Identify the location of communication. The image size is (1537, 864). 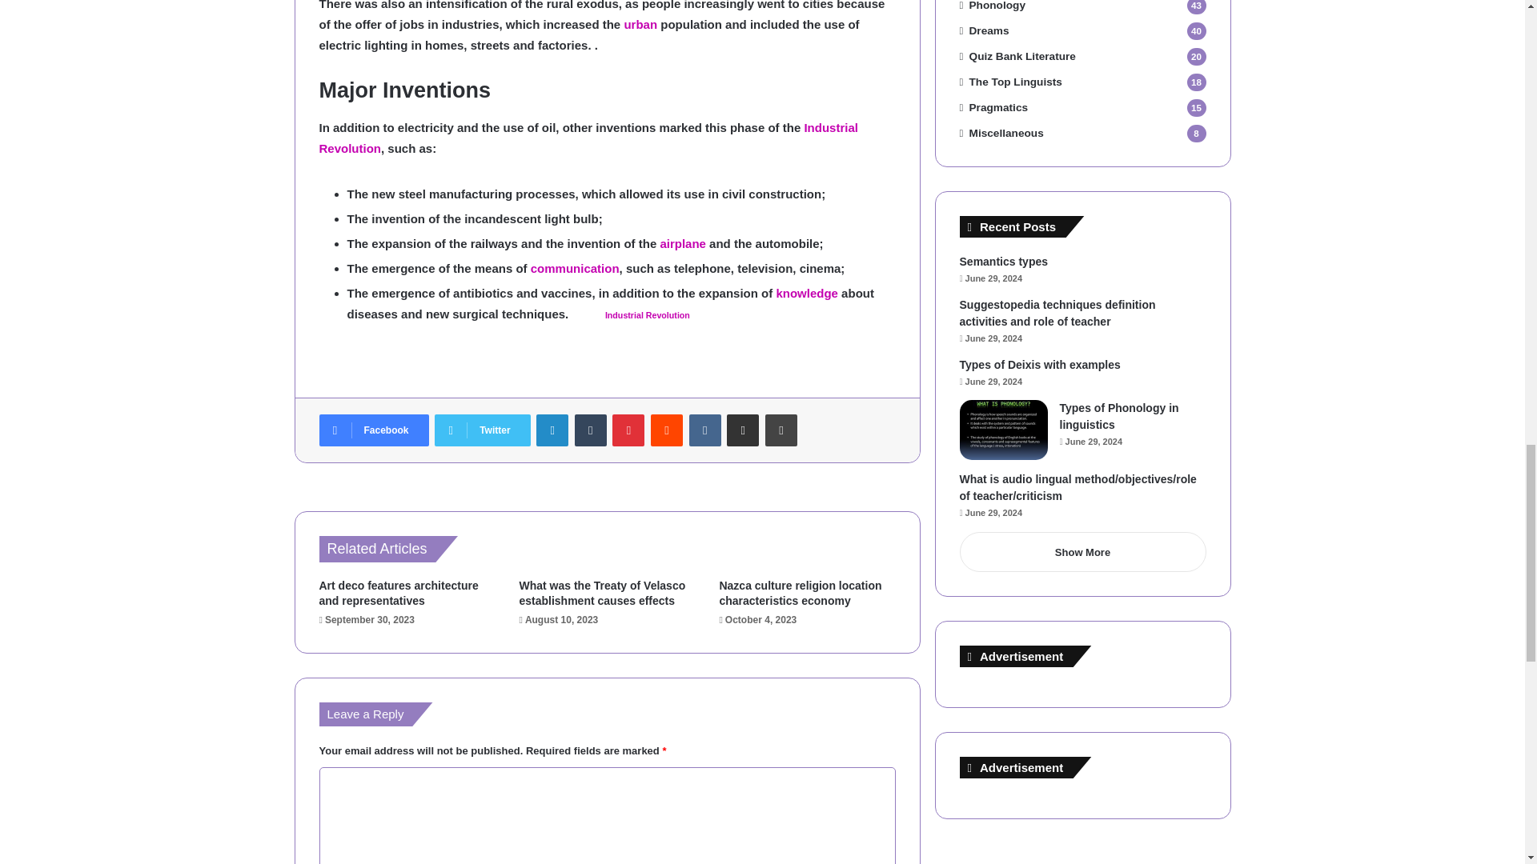
(575, 269).